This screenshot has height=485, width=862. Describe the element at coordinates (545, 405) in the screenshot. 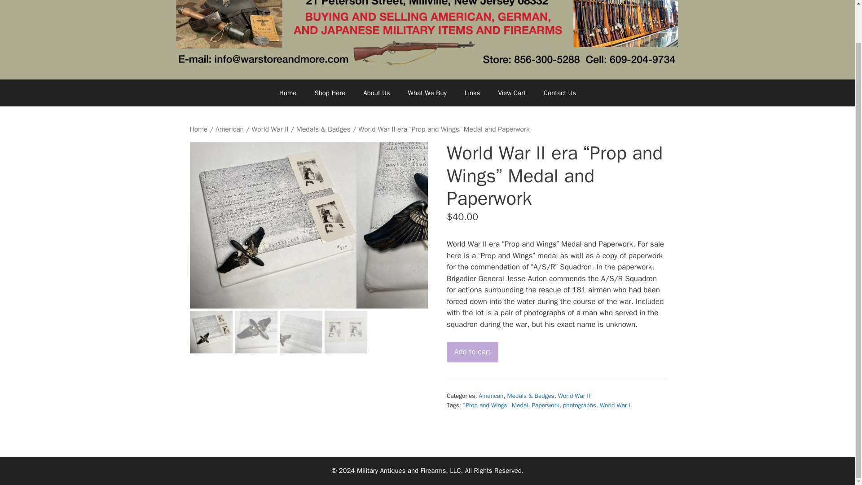

I see `Paperwork` at that location.